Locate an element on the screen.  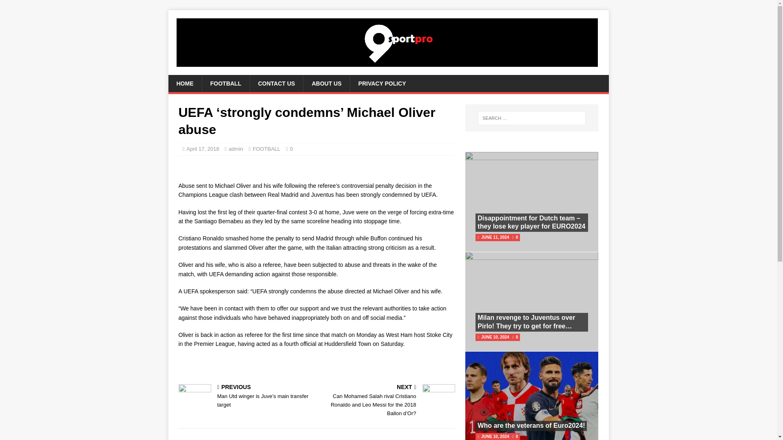
CONTACT US is located at coordinates (276, 83).